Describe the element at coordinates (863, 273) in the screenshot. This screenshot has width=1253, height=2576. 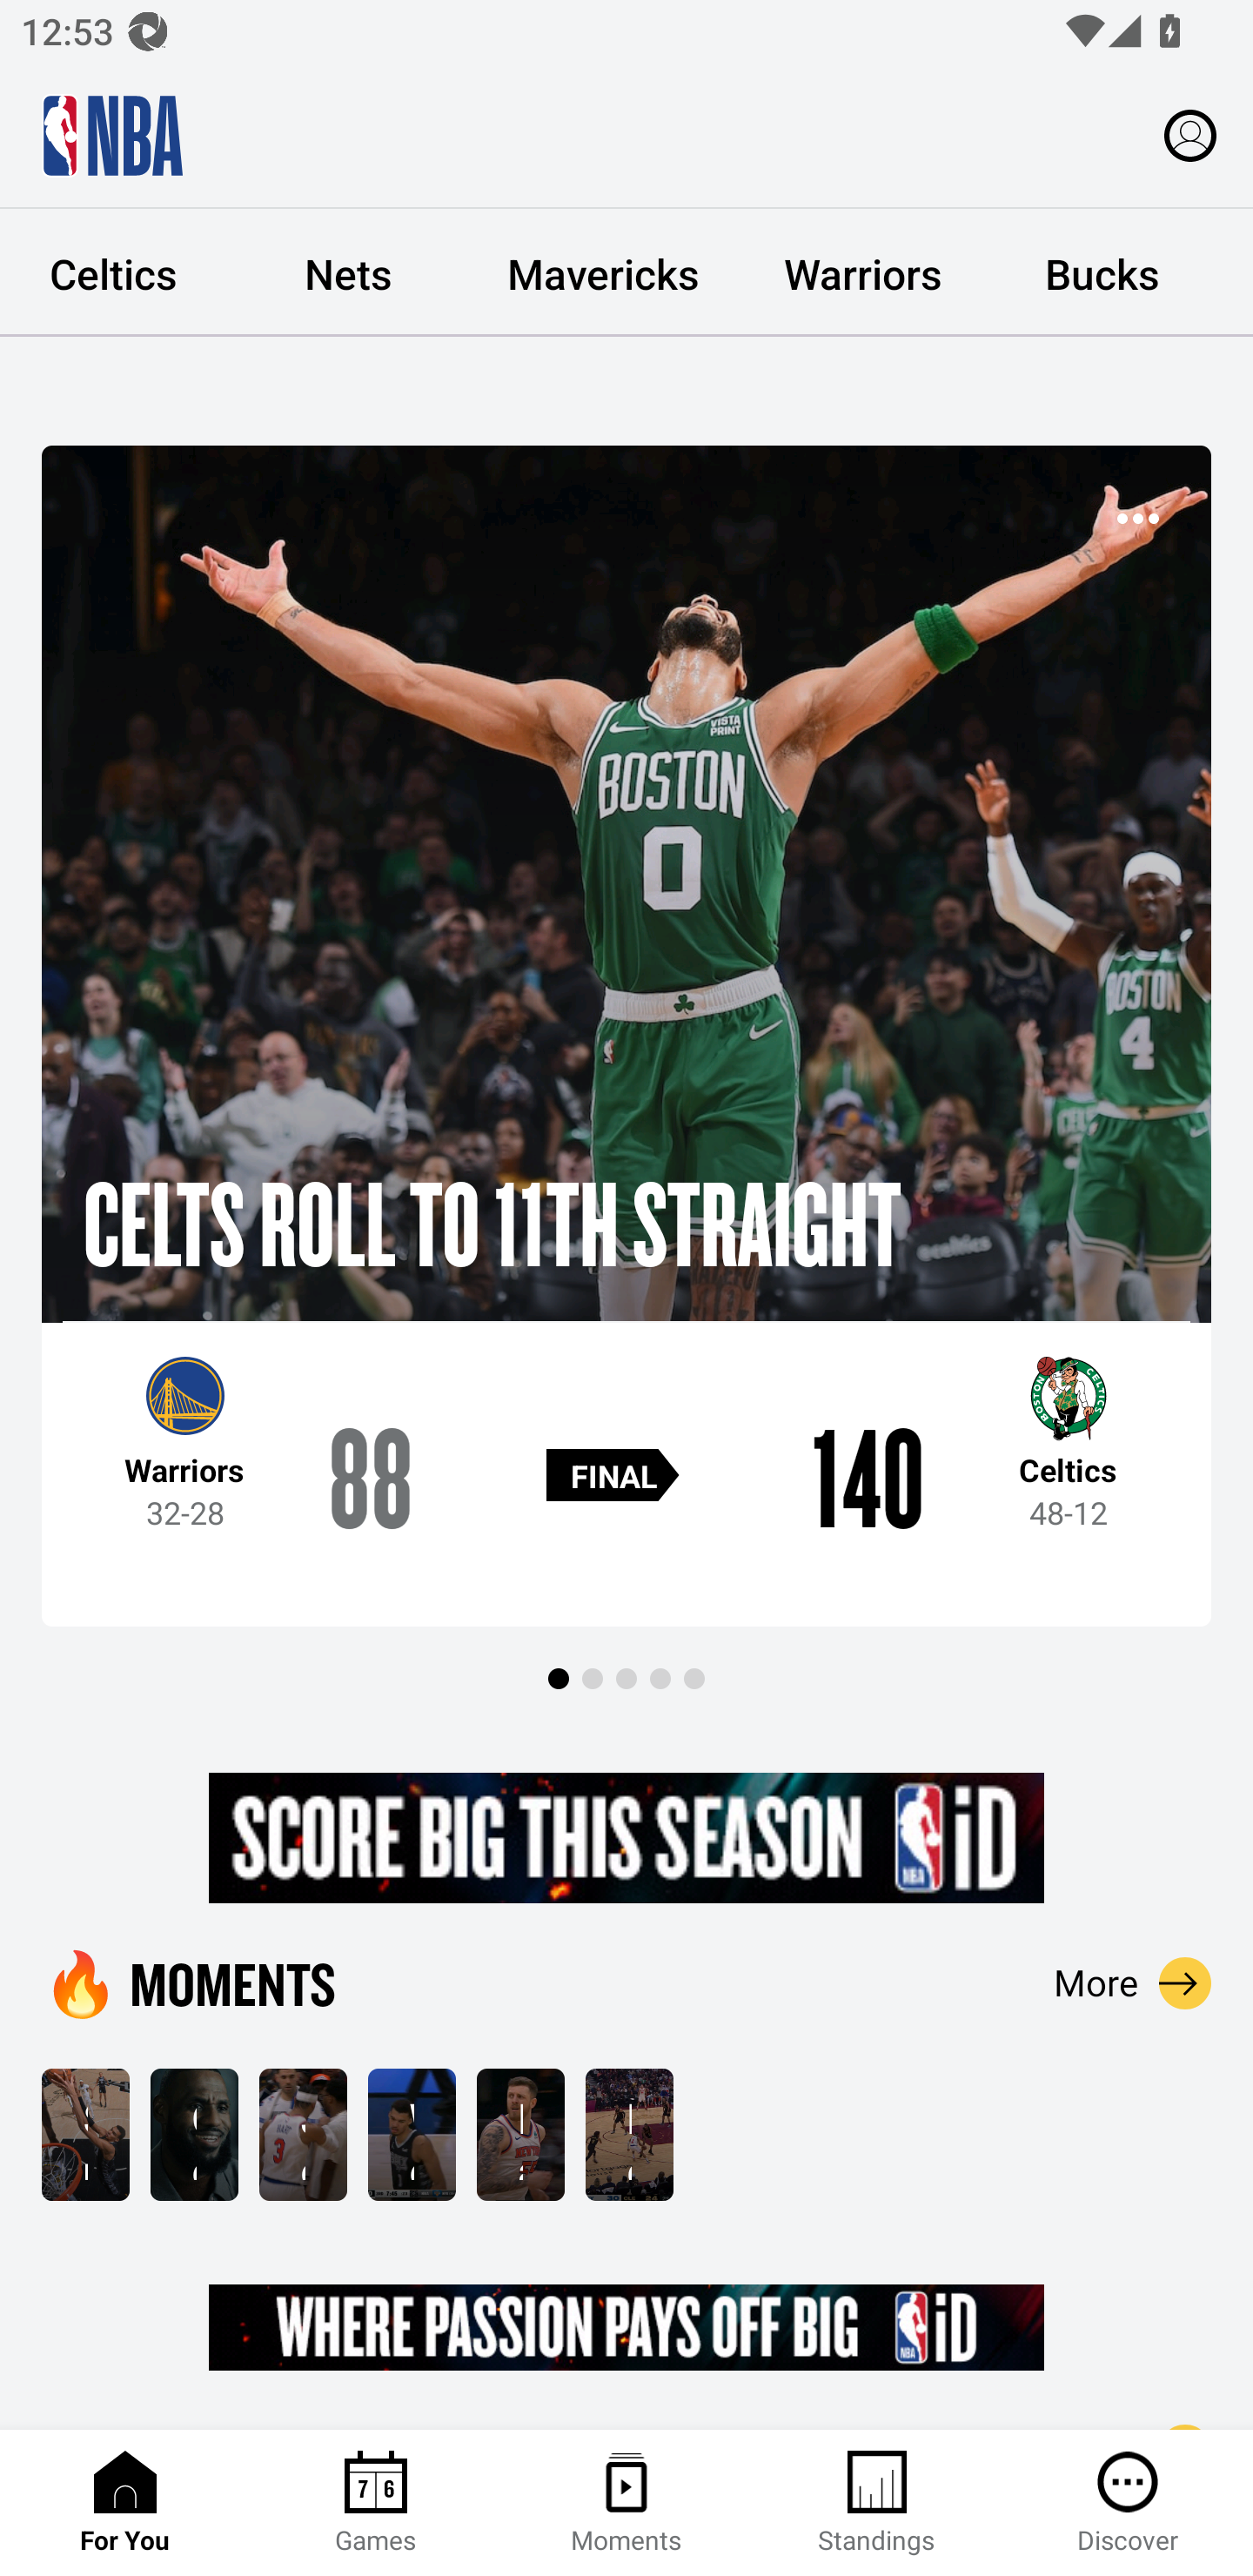
I see `Warriors` at that location.